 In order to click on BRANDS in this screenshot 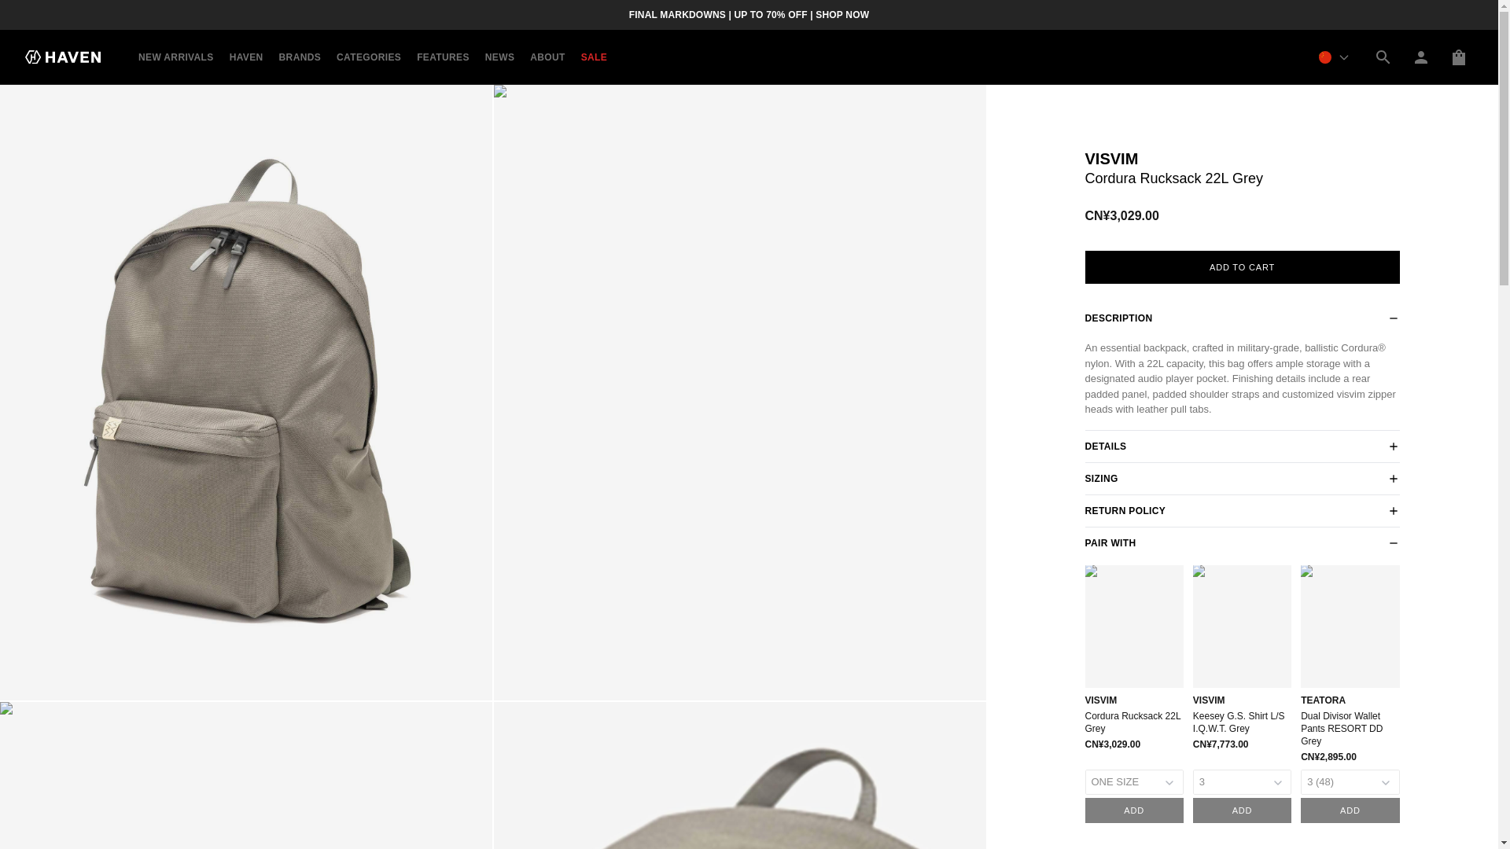, I will do `click(300, 57)`.